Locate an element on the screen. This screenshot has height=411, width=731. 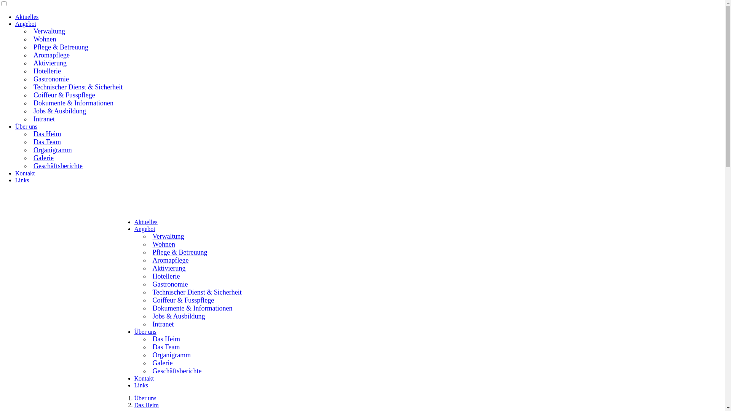
Wohnen is located at coordinates (44, 38).